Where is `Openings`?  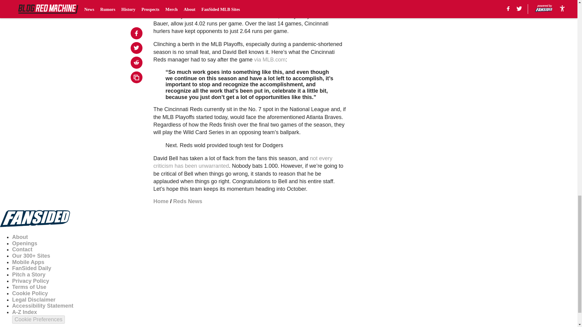 Openings is located at coordinates (25, 243).